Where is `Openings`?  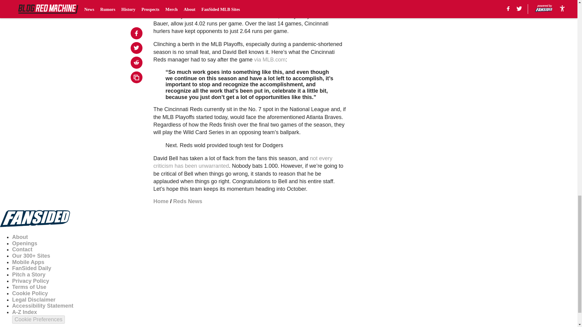 Openings is located at coordinates (25, 243).